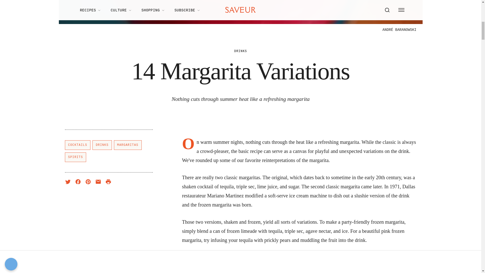  Describe the element at coordinates (102, 145) in the screenshot. I see `DRINKS` at that location.